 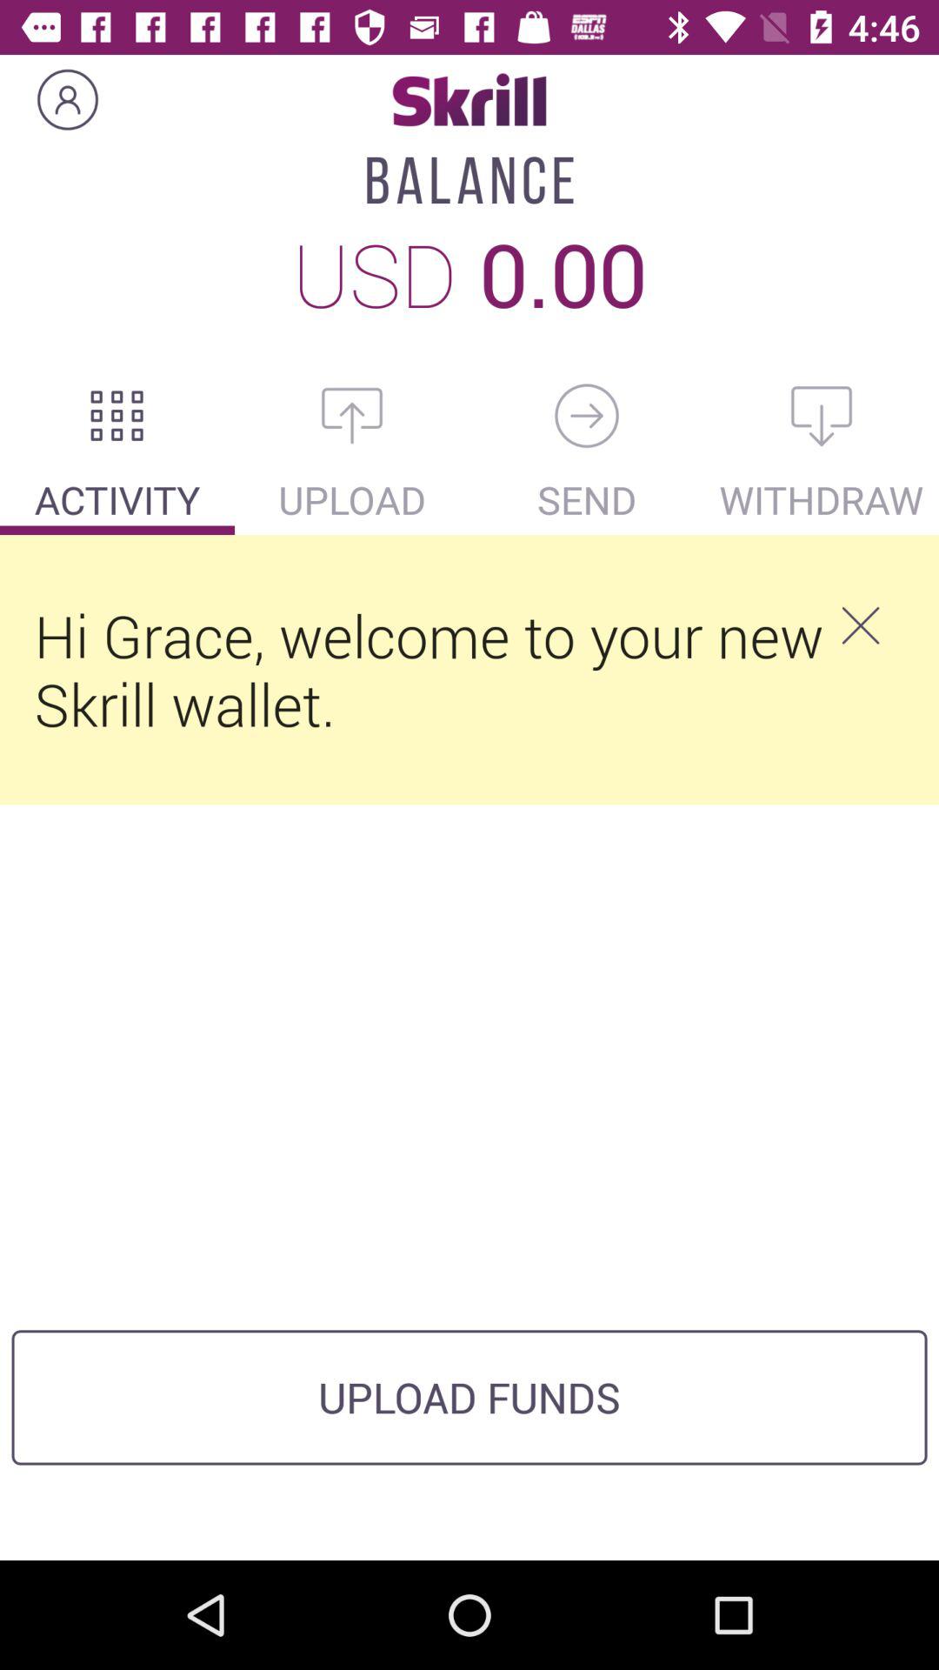 What do you see at coordinates (587, 416) in the screenshot?
I see `send money` at bounding box center [587, 416].